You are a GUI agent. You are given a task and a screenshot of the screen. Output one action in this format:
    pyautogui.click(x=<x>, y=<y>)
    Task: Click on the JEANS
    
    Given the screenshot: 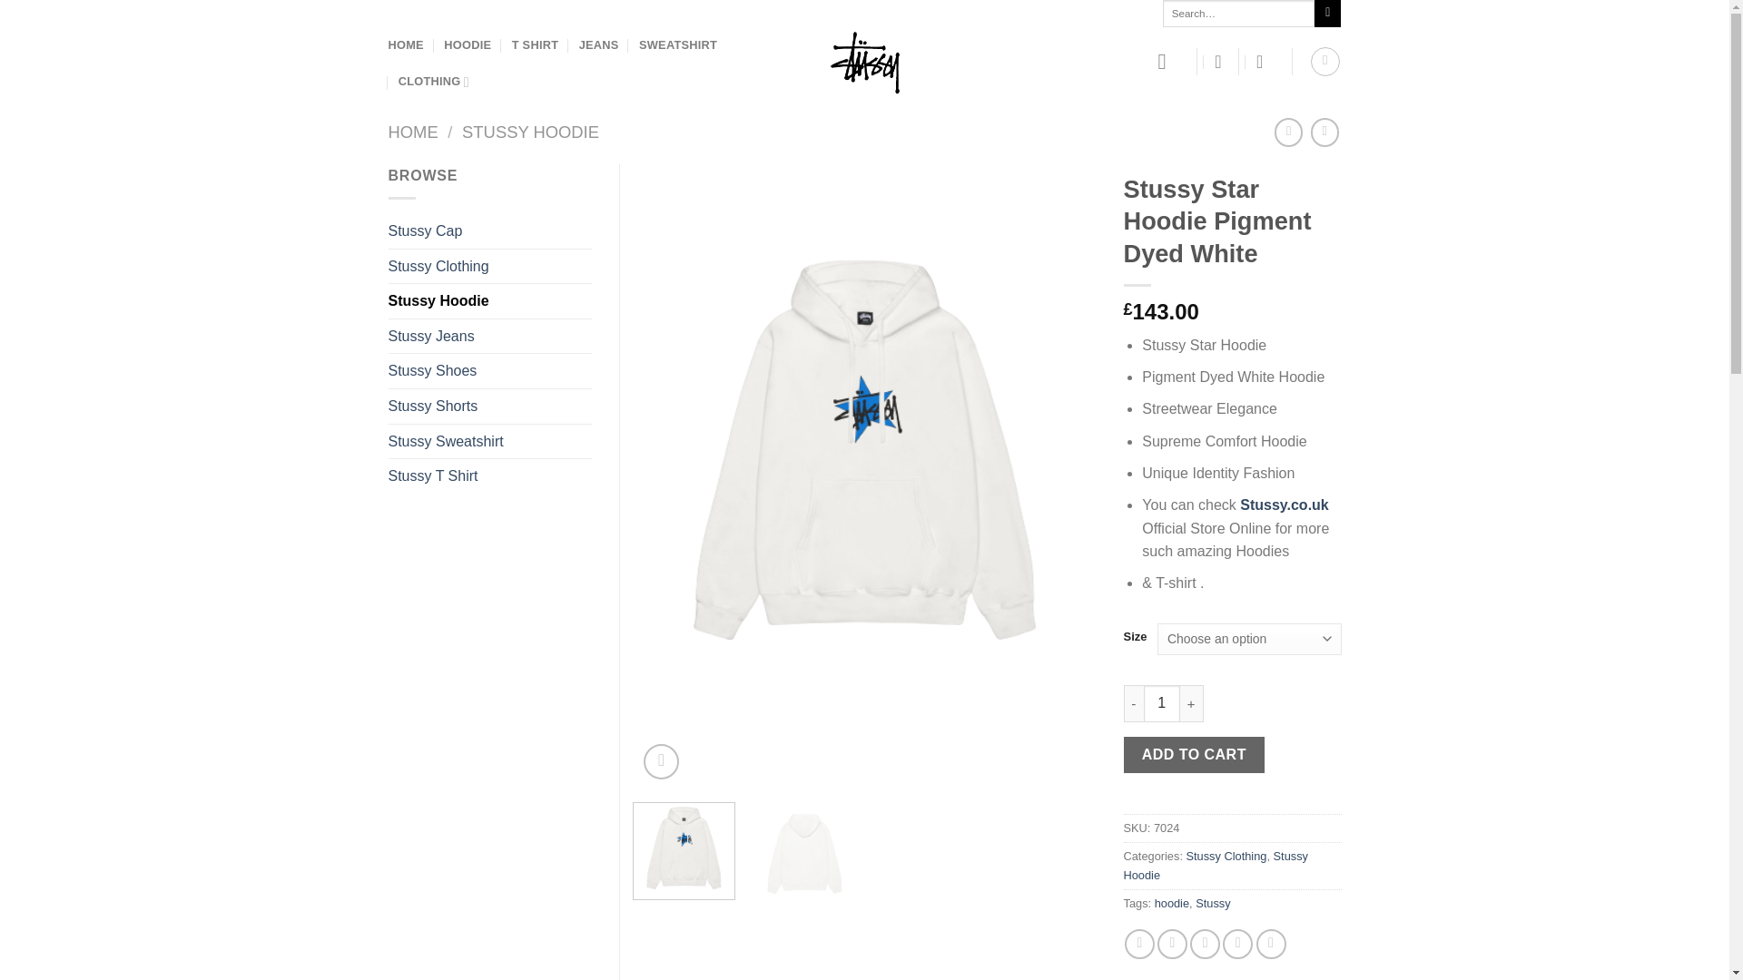 What is the action you would take?
    pyautogui.click(x=598, y=45)
    